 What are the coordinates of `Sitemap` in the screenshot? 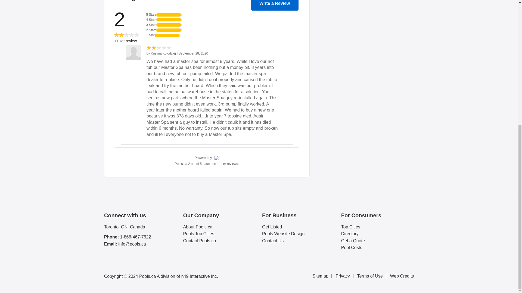 It's located at (323, 276).